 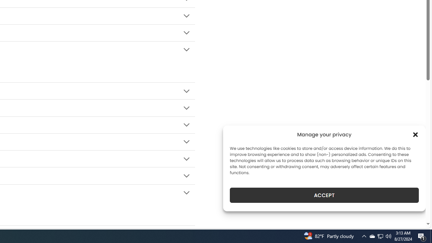 I want to click on ACCEPT, so click(x=324, y=195).